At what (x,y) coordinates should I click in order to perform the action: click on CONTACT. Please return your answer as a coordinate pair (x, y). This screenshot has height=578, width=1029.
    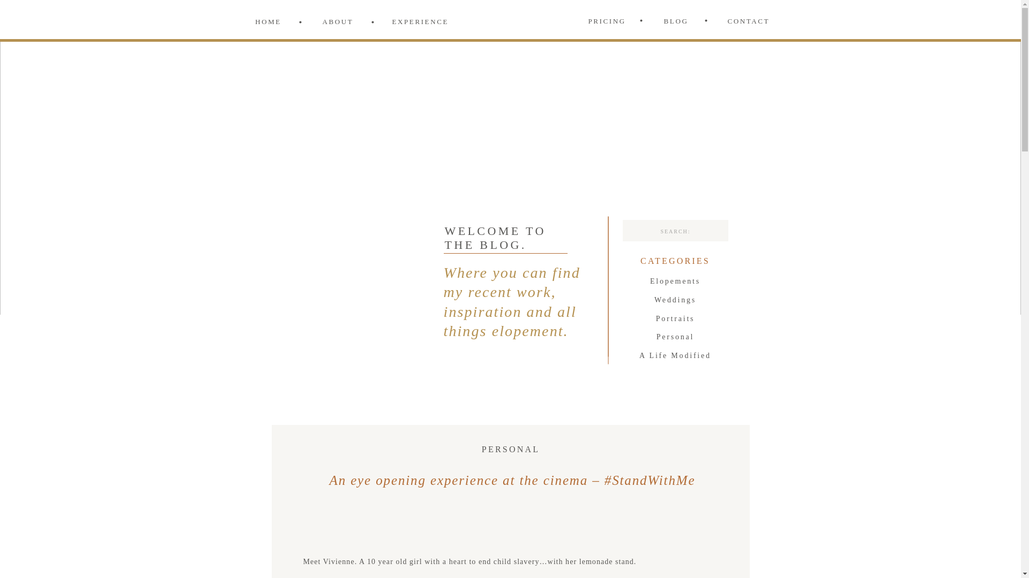
    Looking at the image, I should click on (747, 21).